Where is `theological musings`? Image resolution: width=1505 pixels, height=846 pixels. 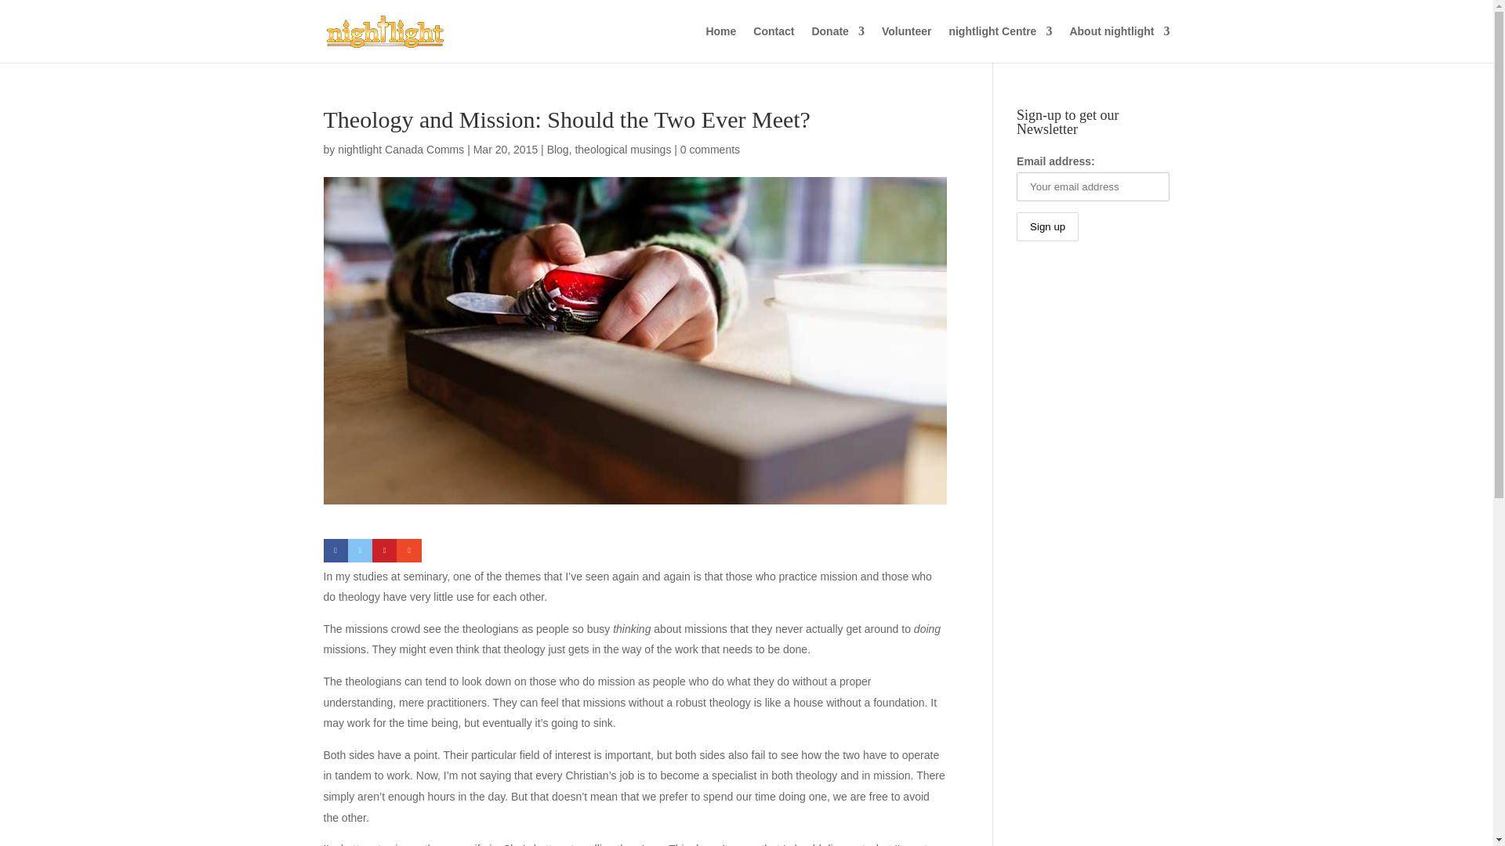
theological musings is located at coordinates (622, 149).